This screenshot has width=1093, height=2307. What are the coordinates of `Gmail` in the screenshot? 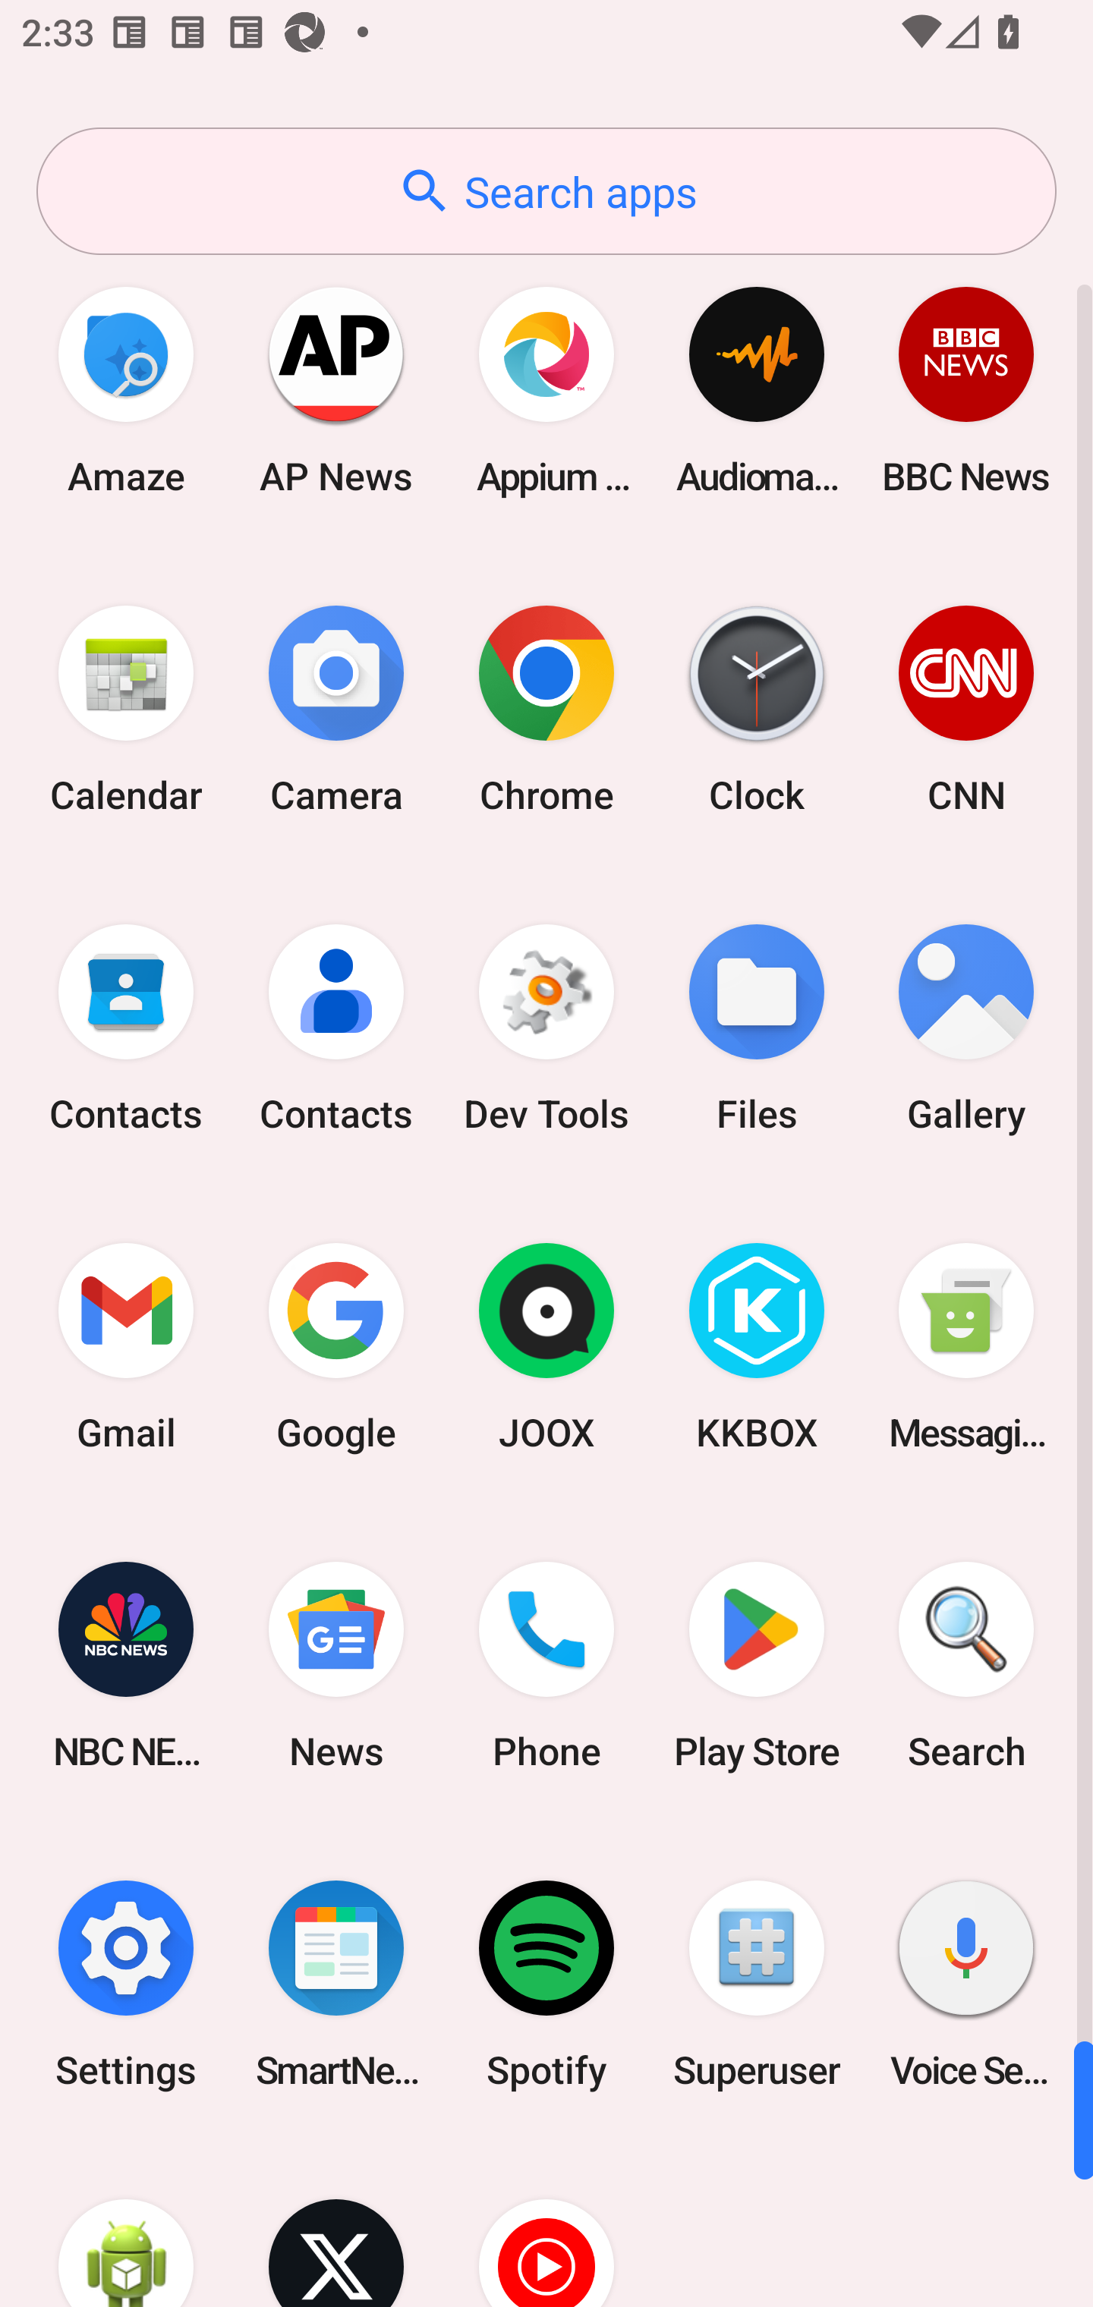 It's located at (126, 1347).